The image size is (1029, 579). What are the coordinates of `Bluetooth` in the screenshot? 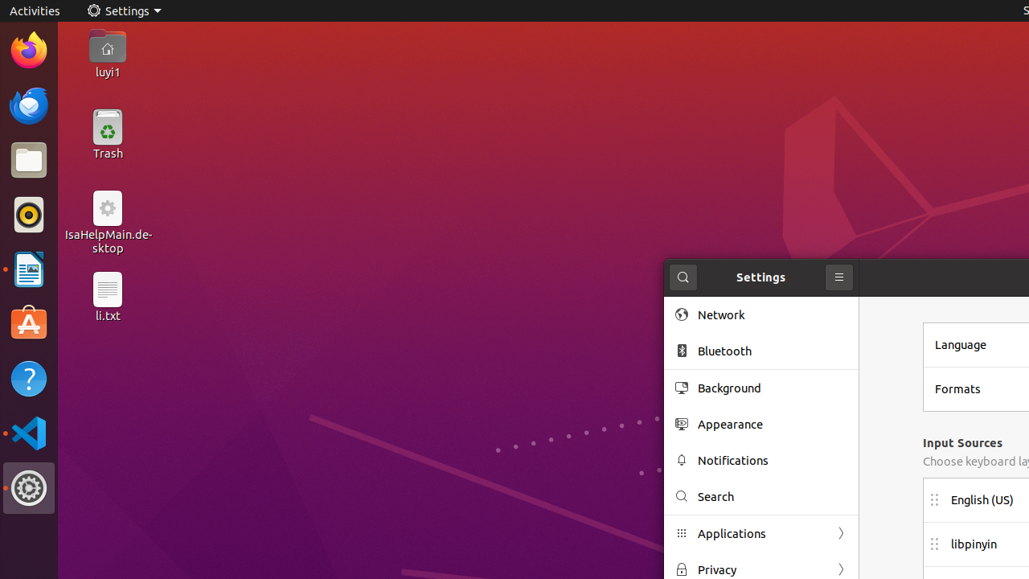 It's located at (773, 351).